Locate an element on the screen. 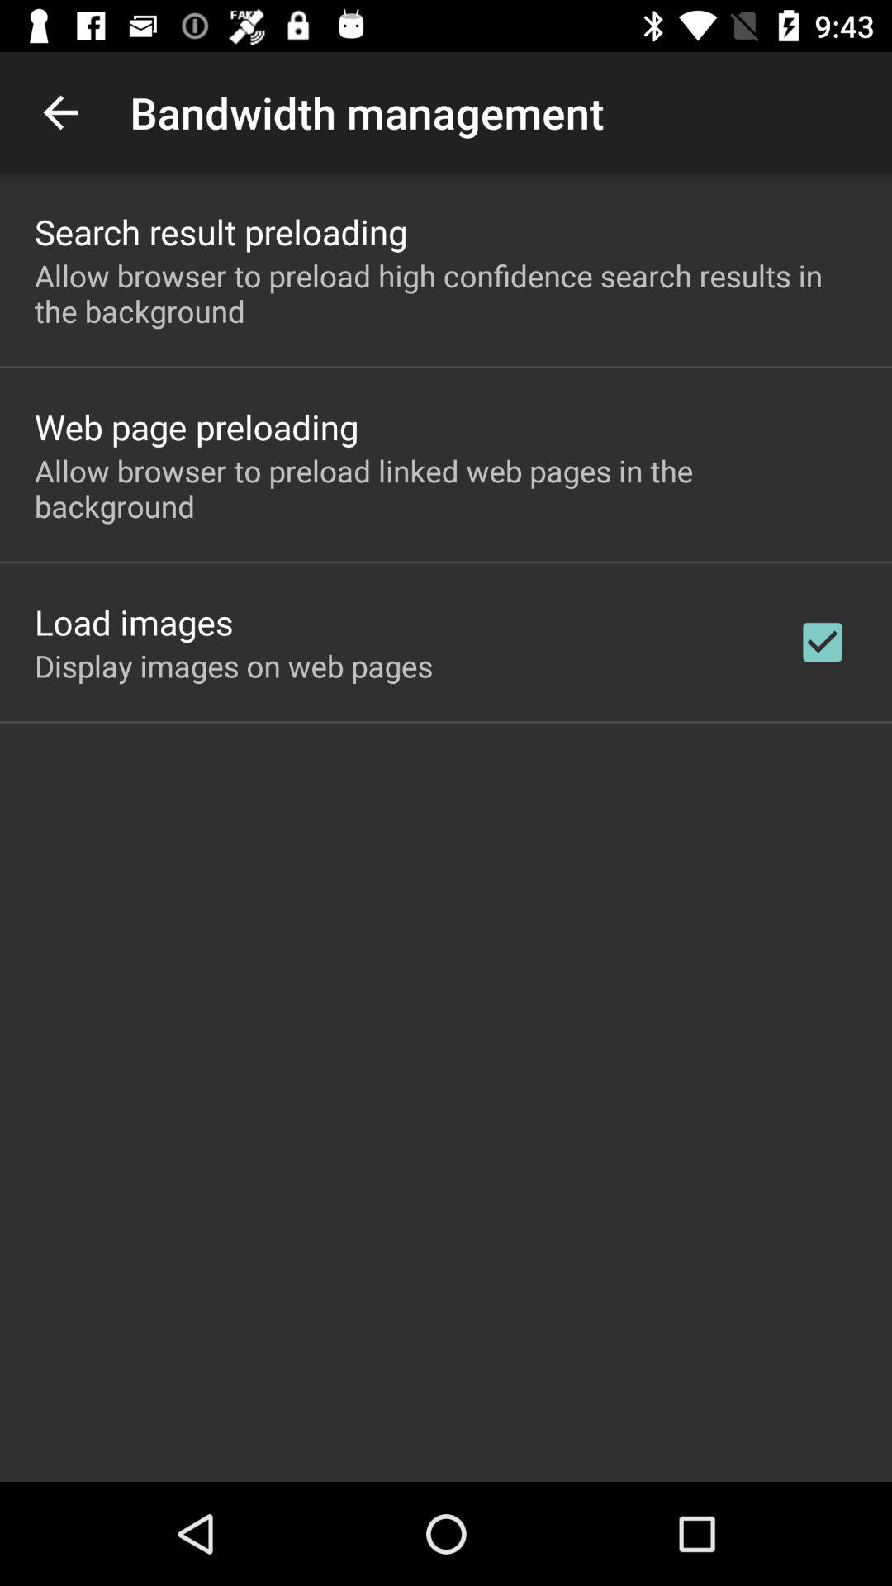  open the icon below the allow browser to is located at coordinates (823, 642).